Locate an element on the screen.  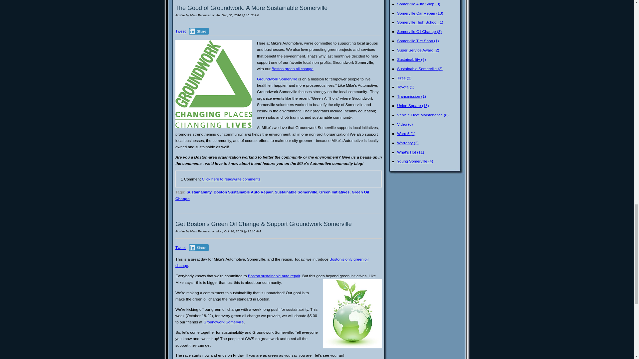
Boston's only green oil change is located at coordinates (272, 262).